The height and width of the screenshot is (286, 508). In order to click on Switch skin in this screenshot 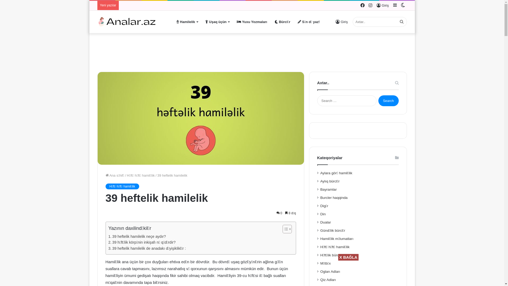, I will do `click(403, 5)`.